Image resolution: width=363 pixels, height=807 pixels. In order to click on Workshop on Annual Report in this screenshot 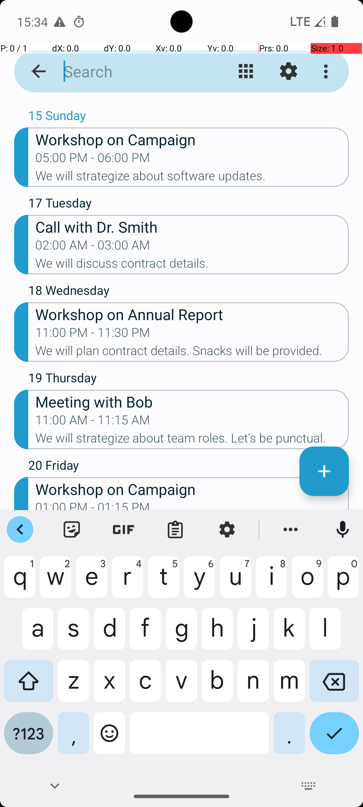, I will do `click(192, 314)`.